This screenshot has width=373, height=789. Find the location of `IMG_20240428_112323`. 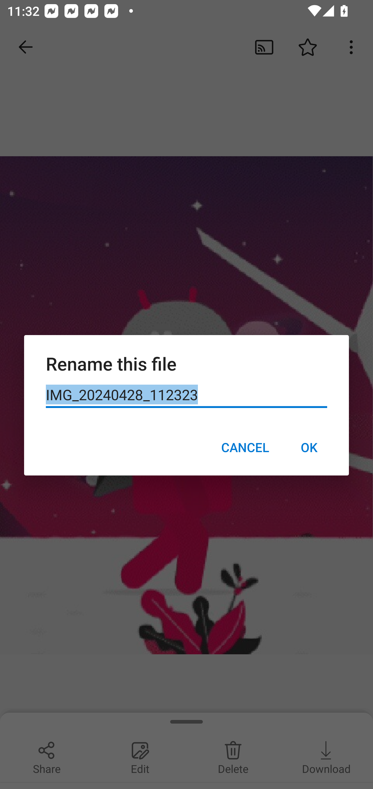

IMG_20240428_112323 is located at coordinates (187, 395).